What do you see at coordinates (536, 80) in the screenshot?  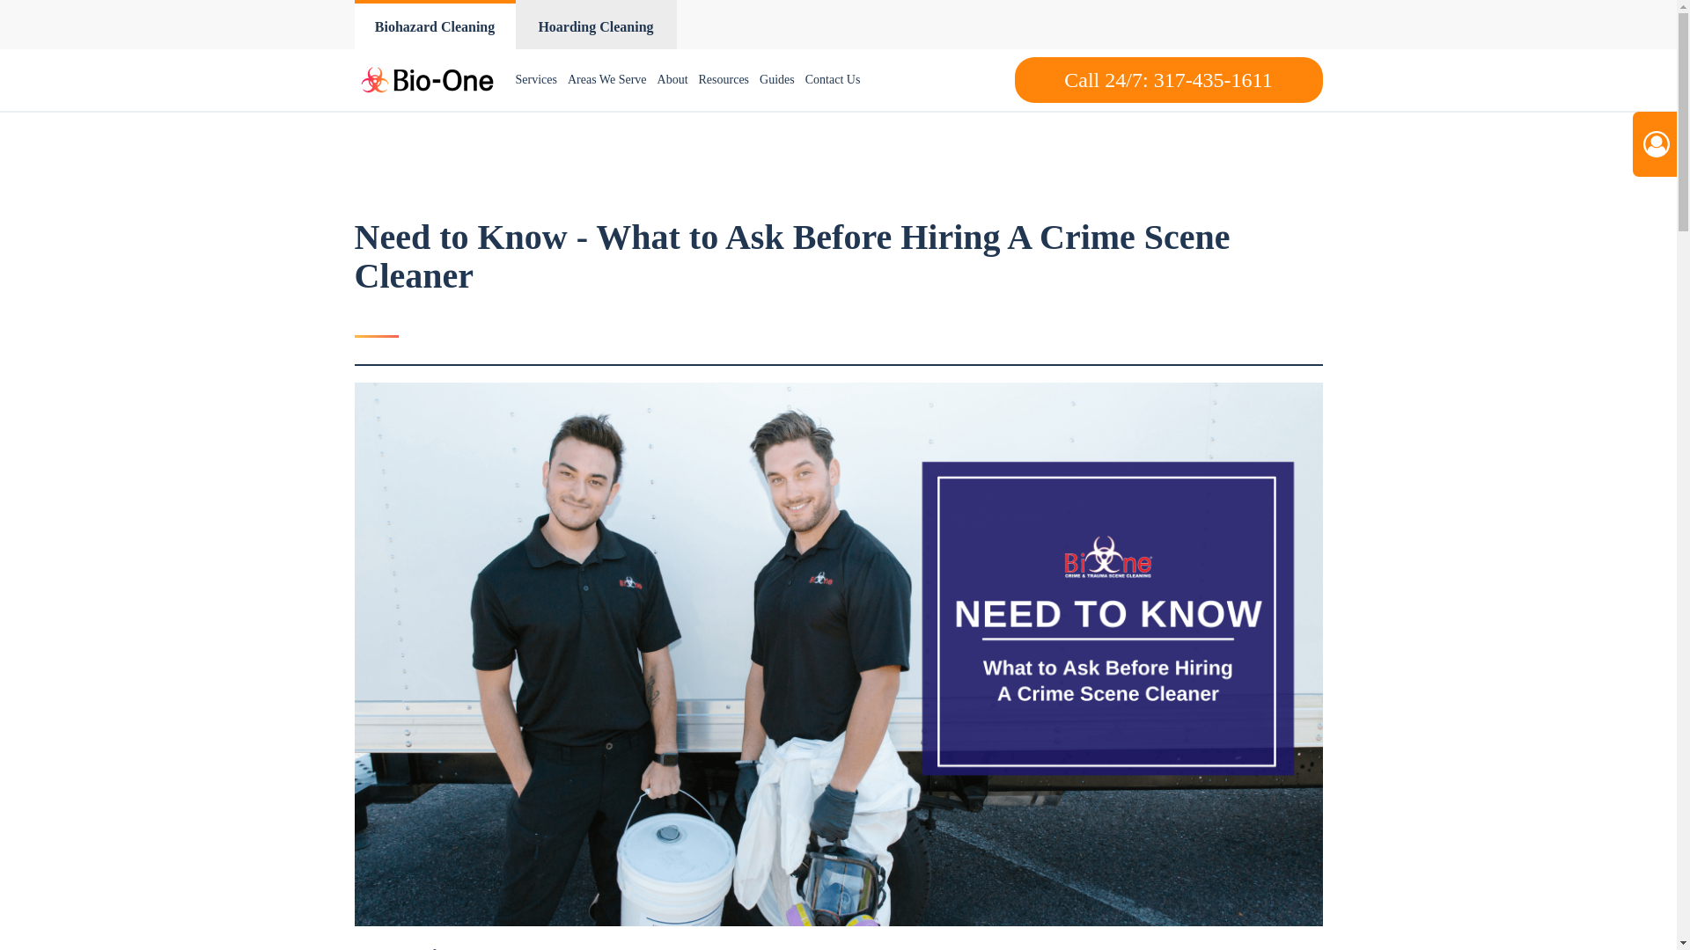 I see `Services` at bounding box center [536, 80].